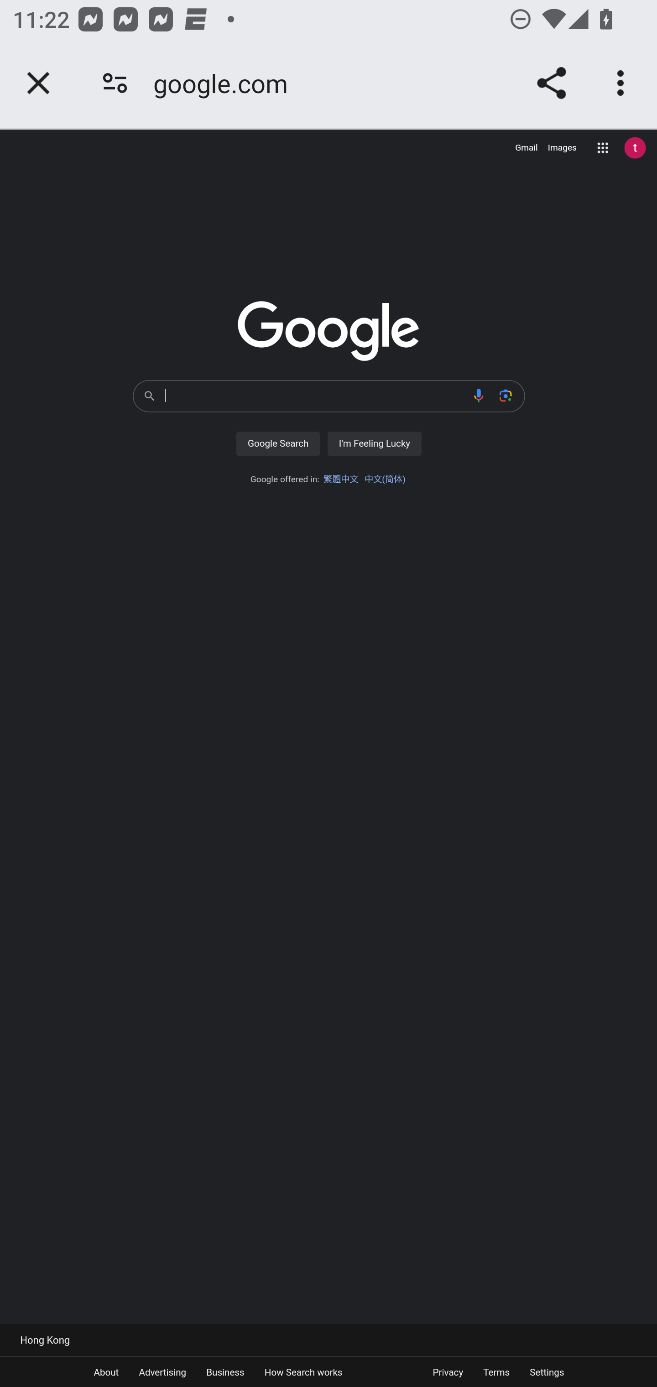 The height and width of the screenshot is (1387, 657). I want to click on Share, so click(551, 83).